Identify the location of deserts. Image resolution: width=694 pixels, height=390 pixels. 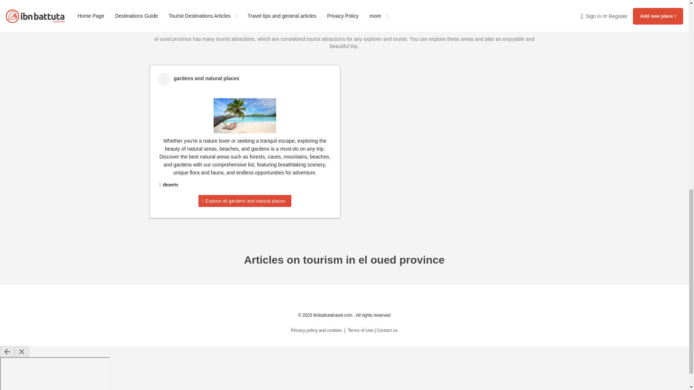
(170, 185).